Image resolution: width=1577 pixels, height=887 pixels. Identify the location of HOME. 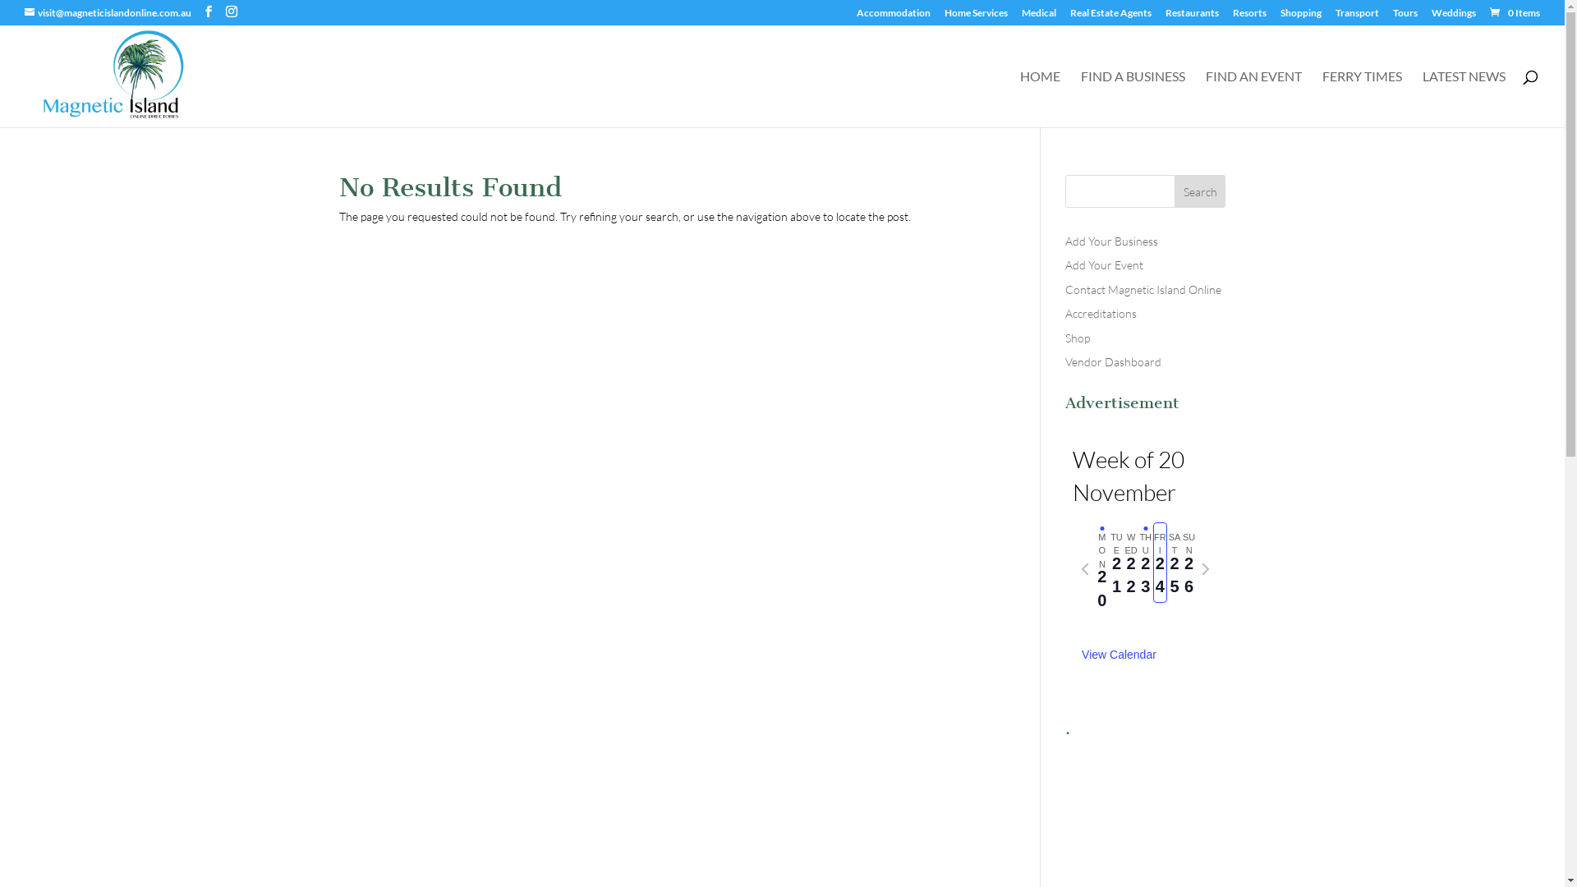
(1040, 99).